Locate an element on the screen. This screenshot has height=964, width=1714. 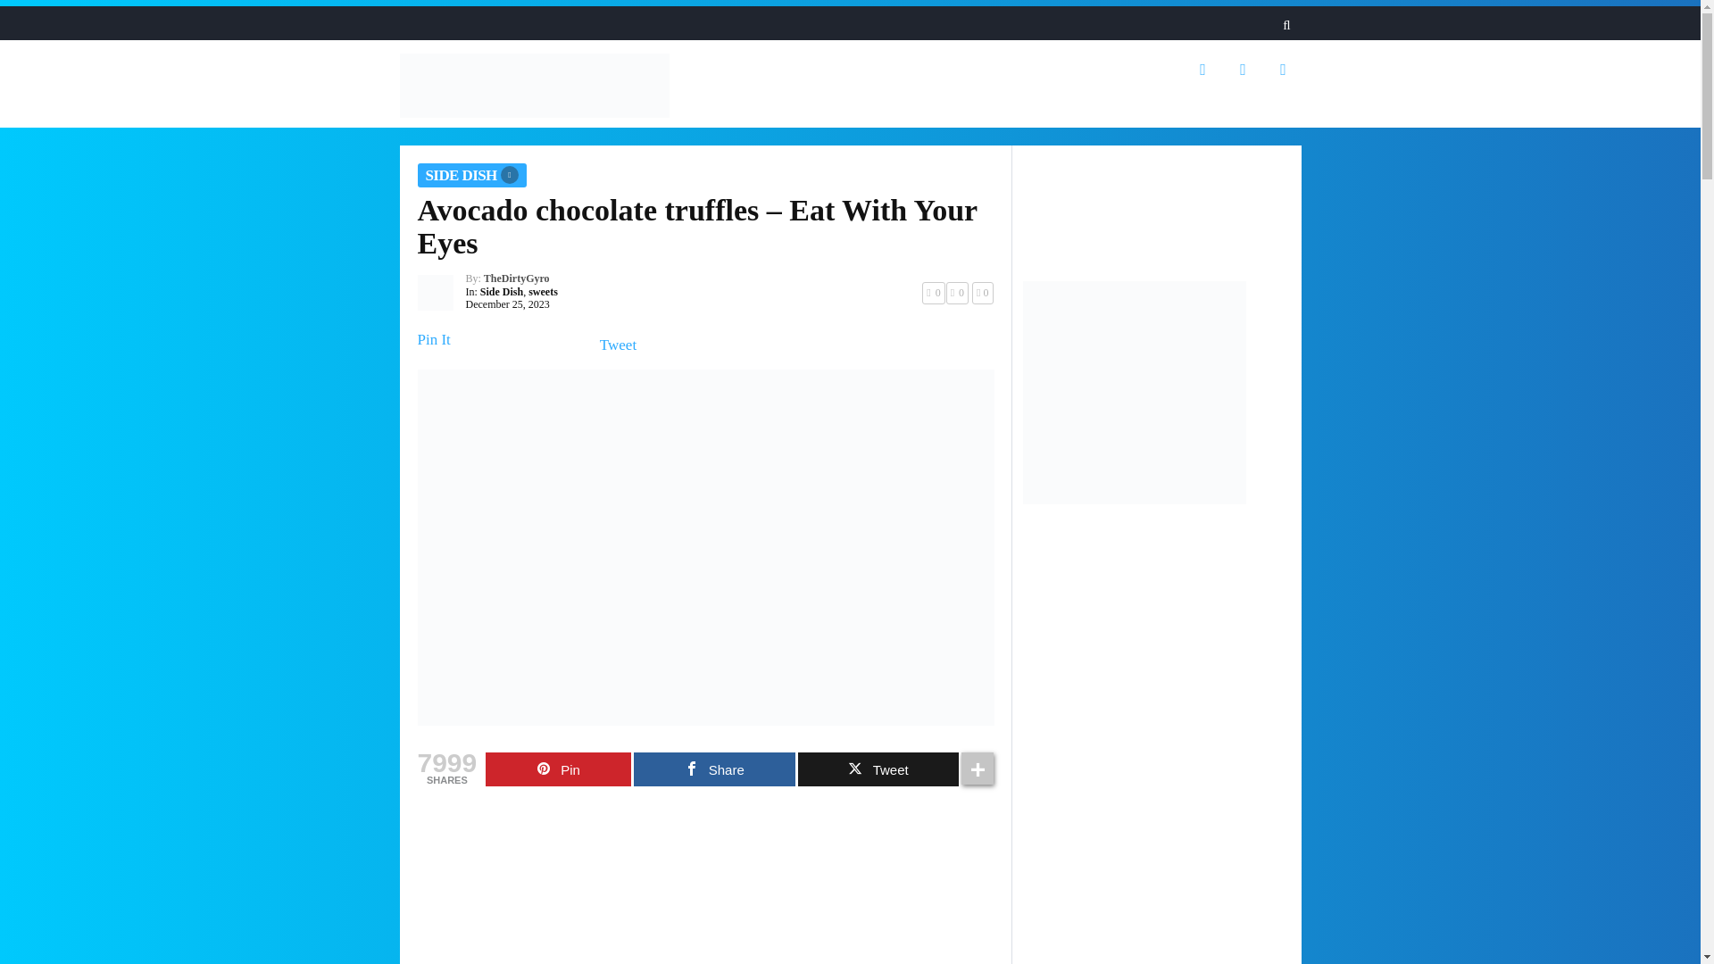
Pin It is located at coordinates (434, 339).